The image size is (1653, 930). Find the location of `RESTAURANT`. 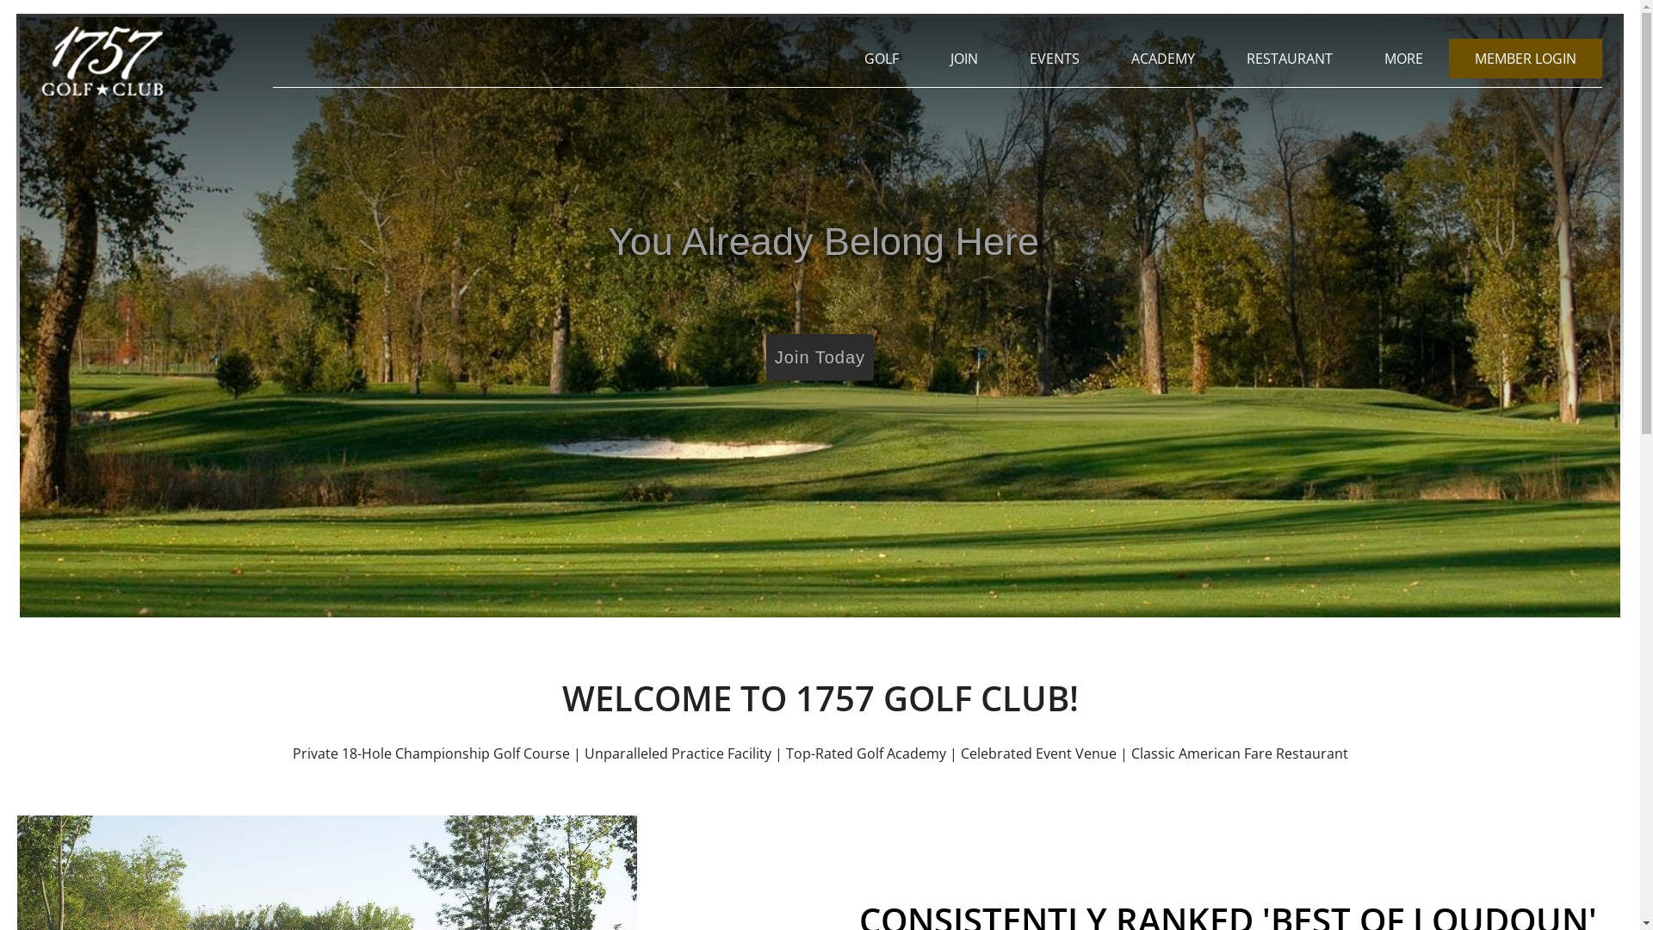

RESTAURANT is located at coordinates (1290, 58).